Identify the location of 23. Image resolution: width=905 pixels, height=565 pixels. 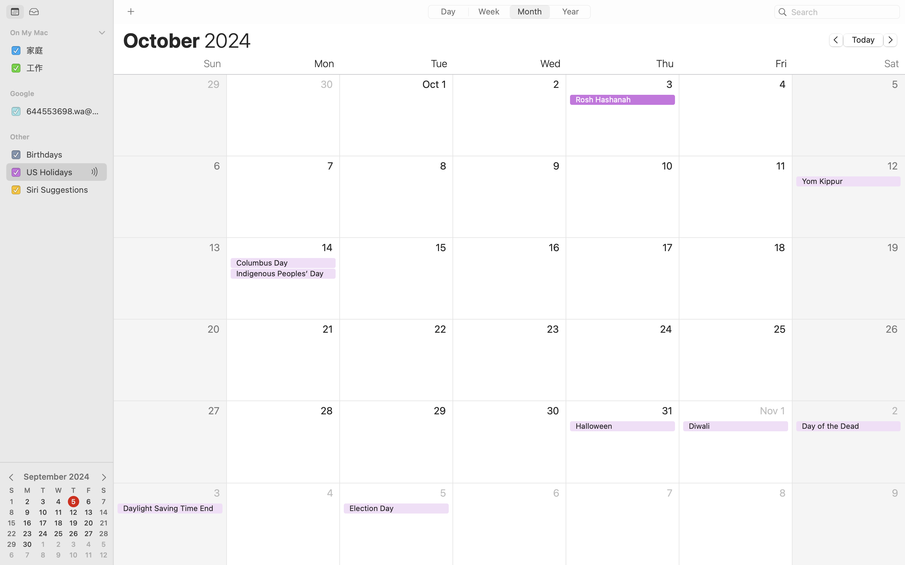
(27, 534).